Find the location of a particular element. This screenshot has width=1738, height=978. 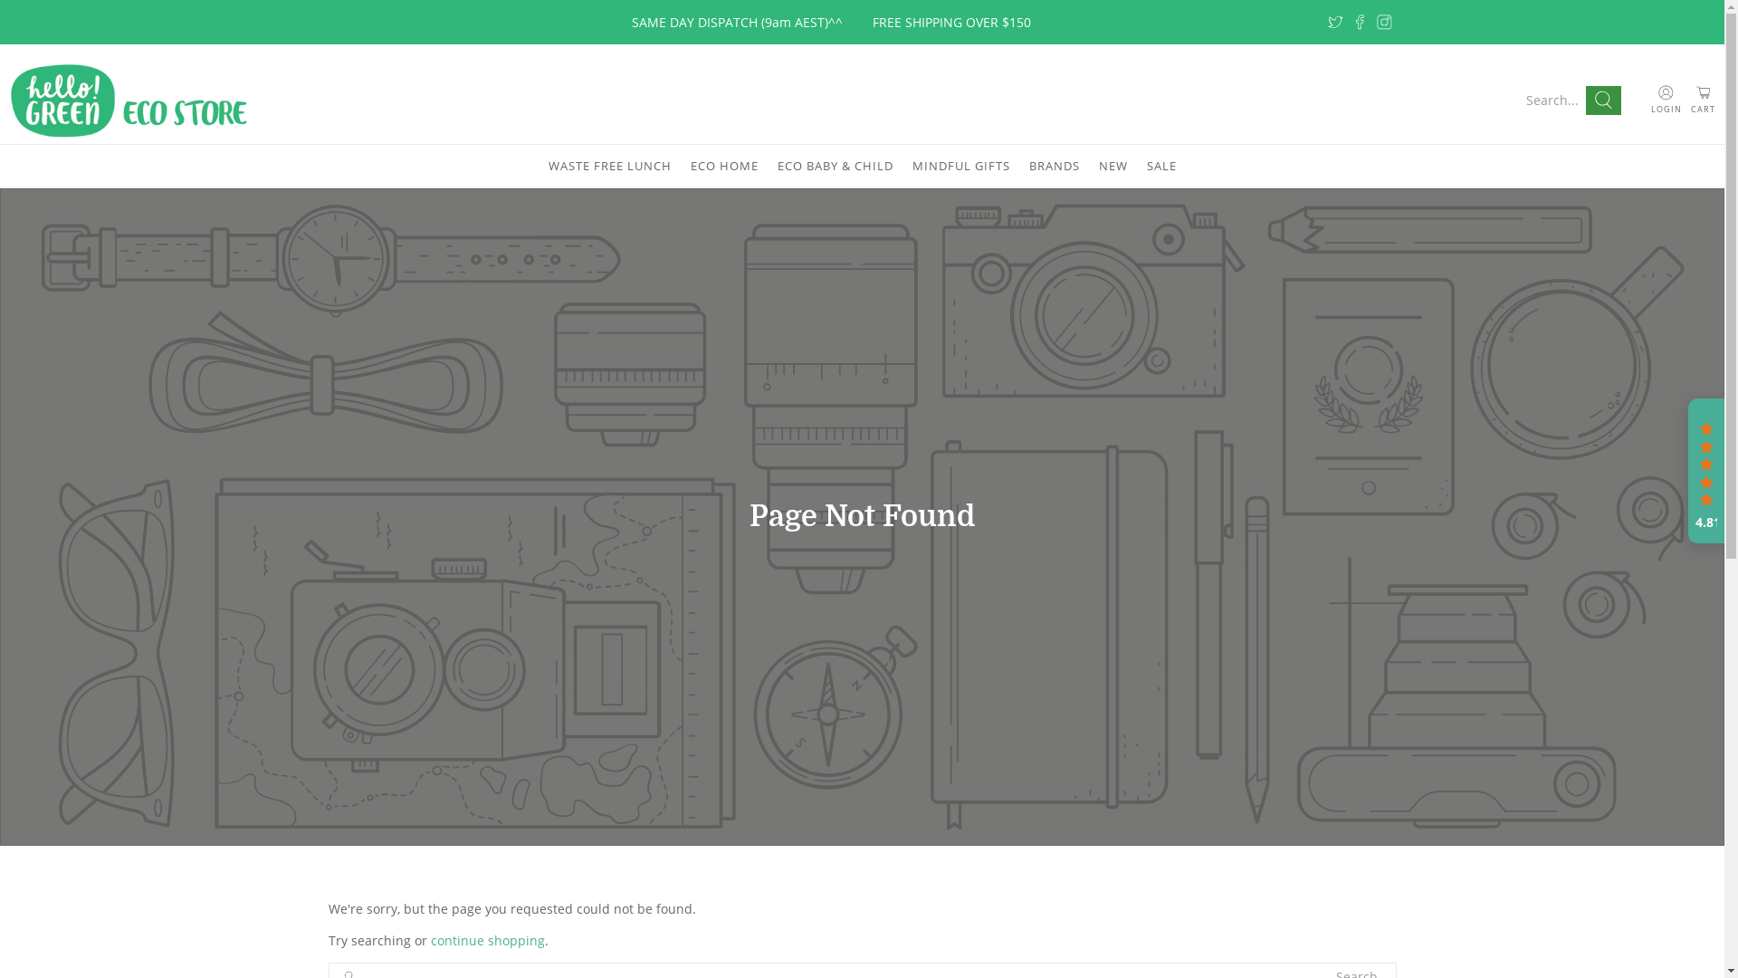

BRANDS is located at coordinates (1054, 167).